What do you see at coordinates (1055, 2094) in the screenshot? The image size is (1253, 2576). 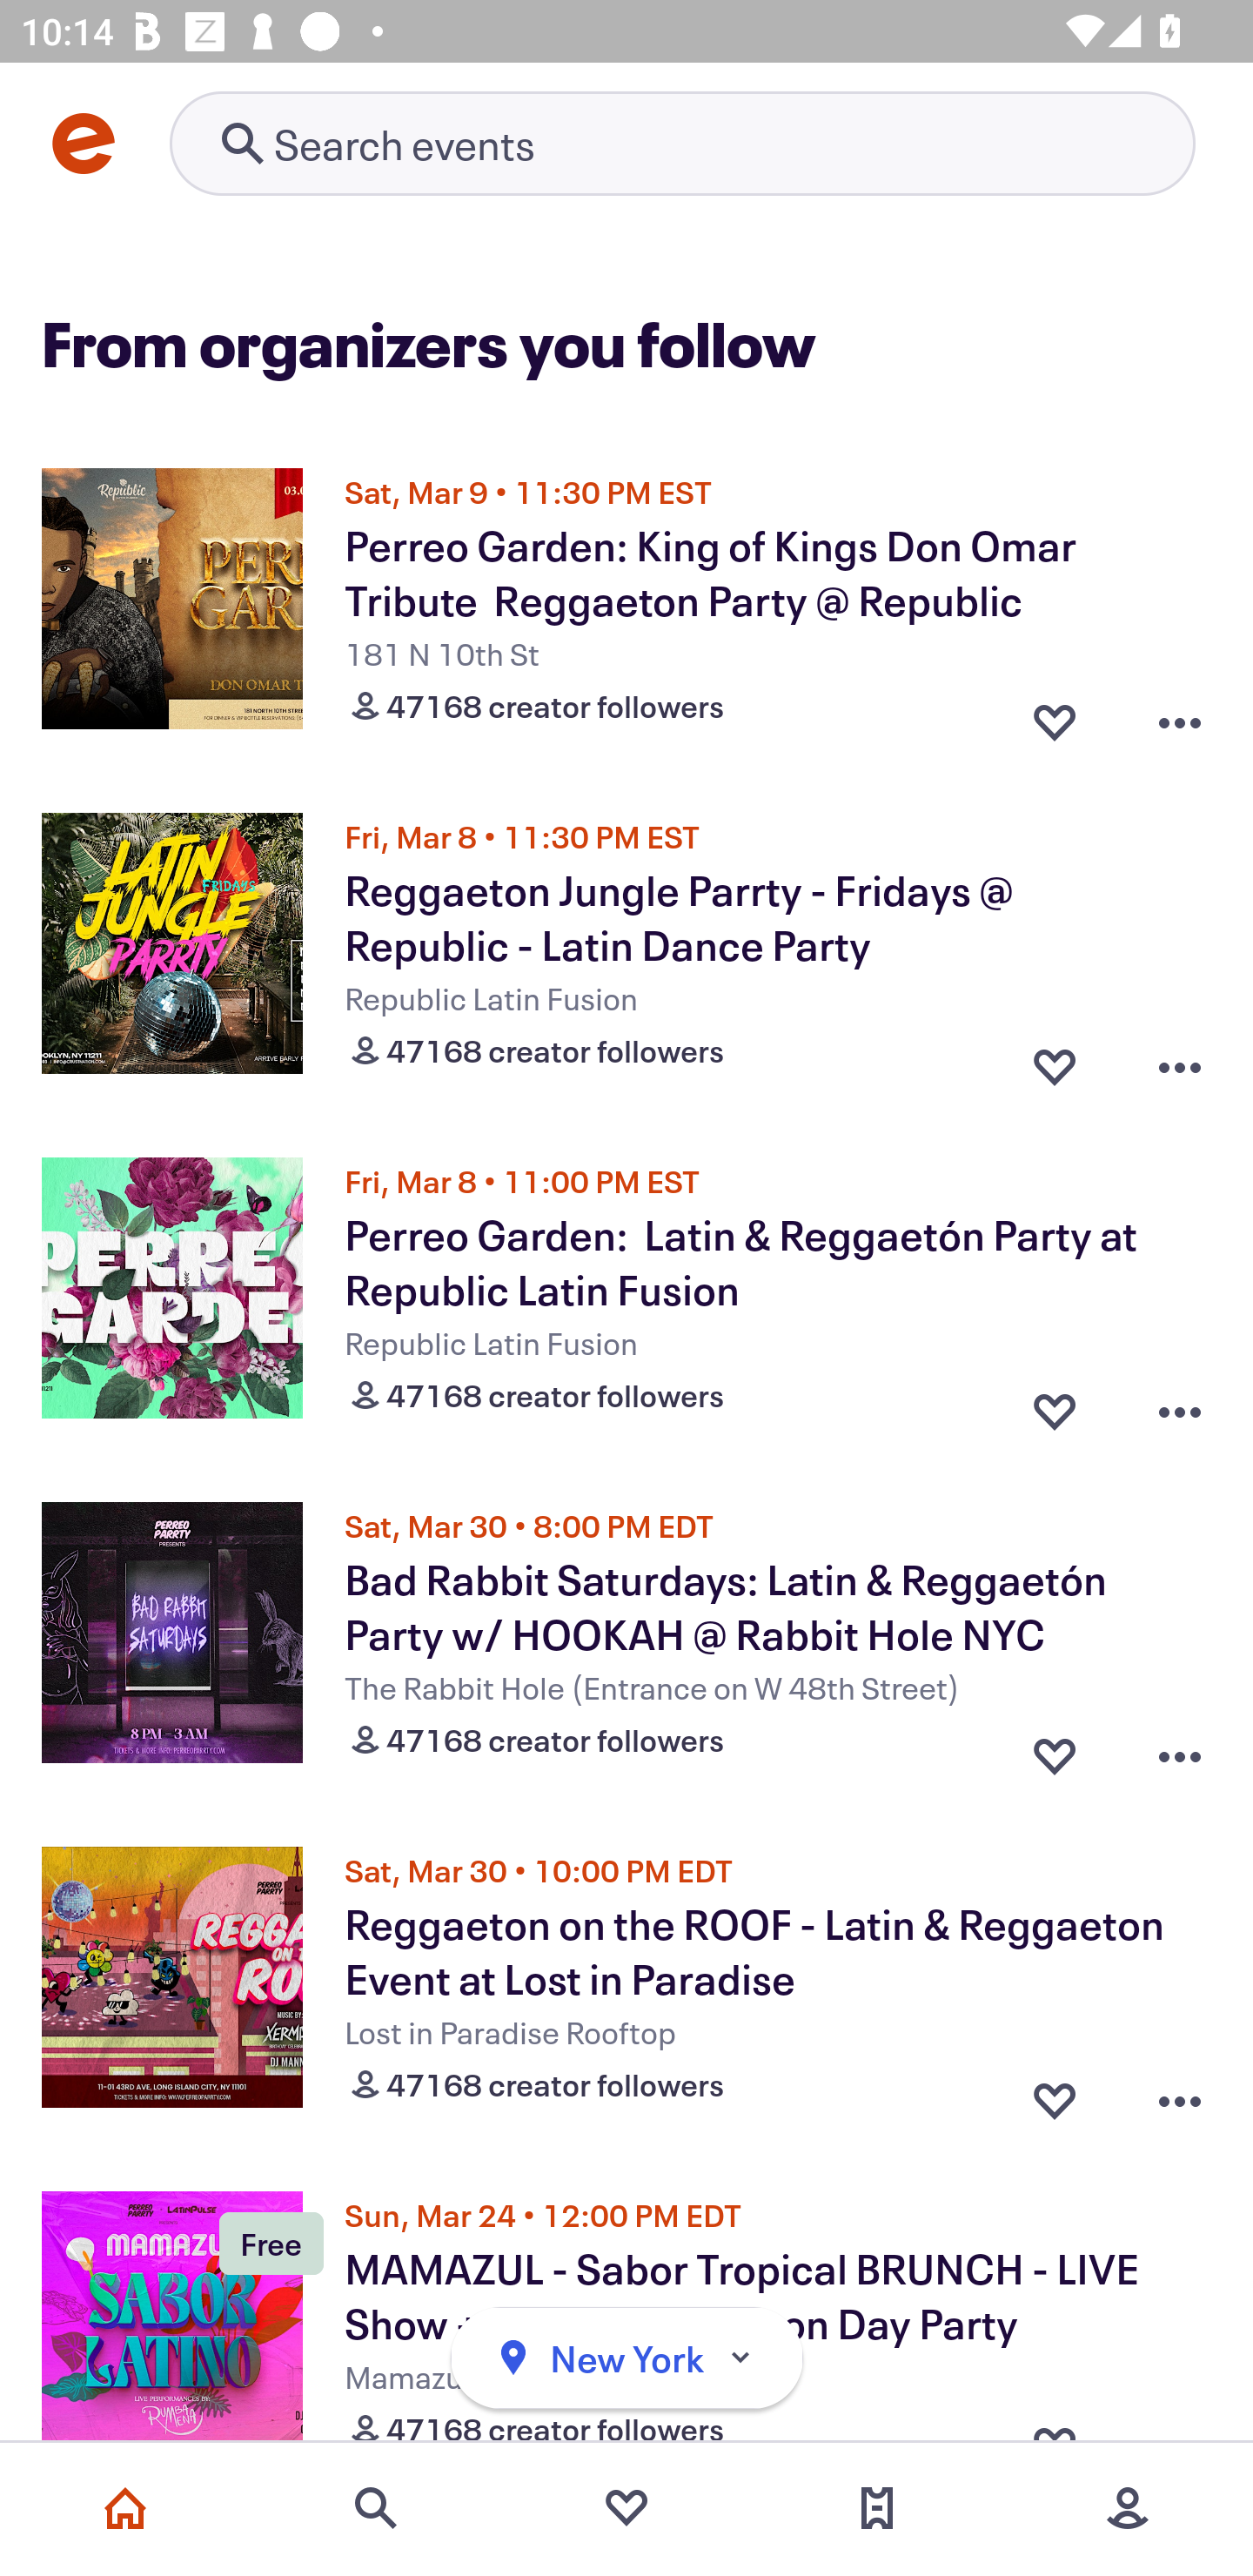 I see `Favorite button` at bounding box center [1055, 2094].